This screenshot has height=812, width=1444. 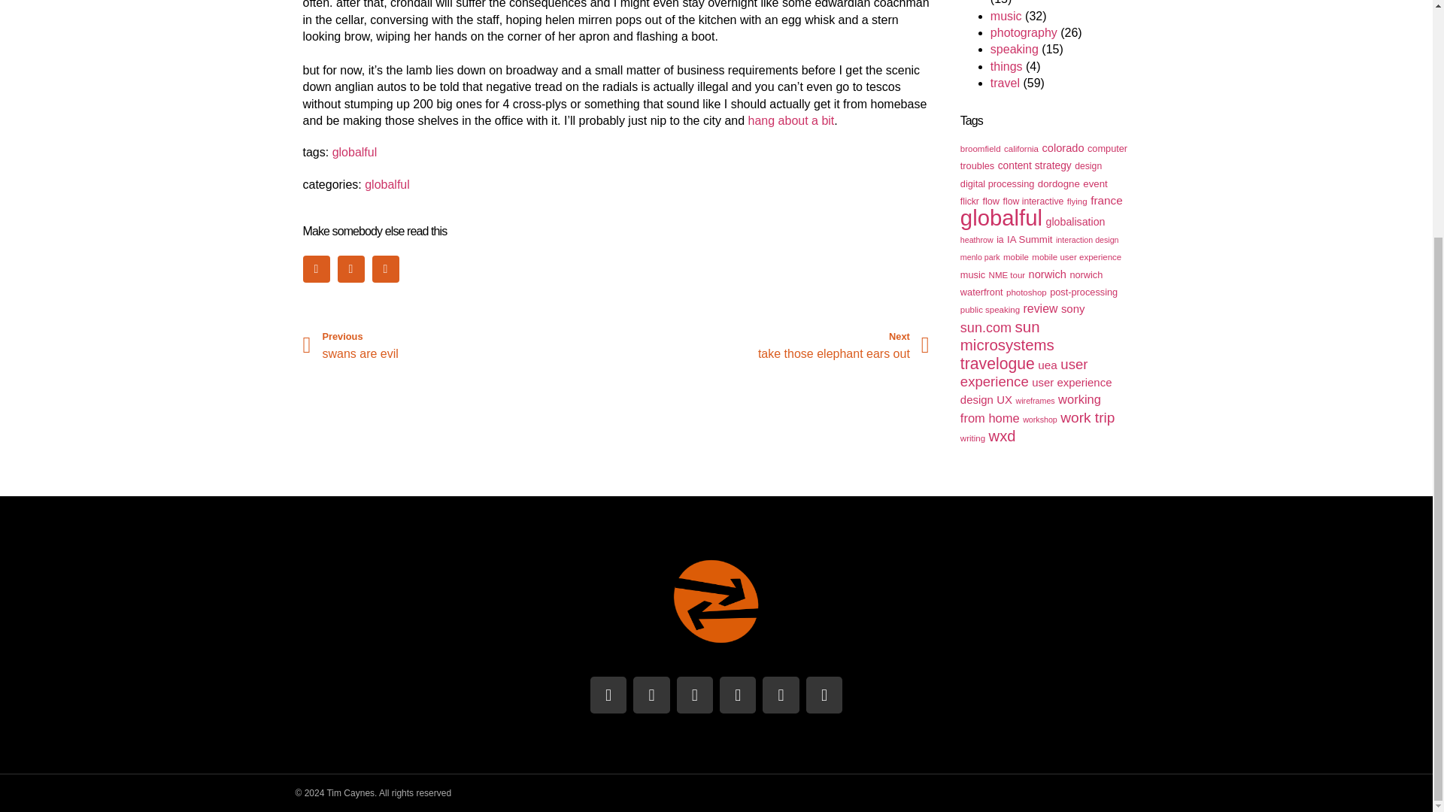 What do you see at coordinates (1021, 149) in the screenshot?
I see `design` at bounding box center [1021, 149].